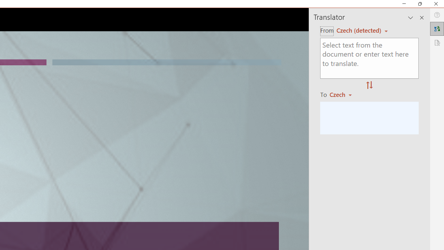 This screenshot has height=250, width=444. I want to click on Czech, so click(344, 94).